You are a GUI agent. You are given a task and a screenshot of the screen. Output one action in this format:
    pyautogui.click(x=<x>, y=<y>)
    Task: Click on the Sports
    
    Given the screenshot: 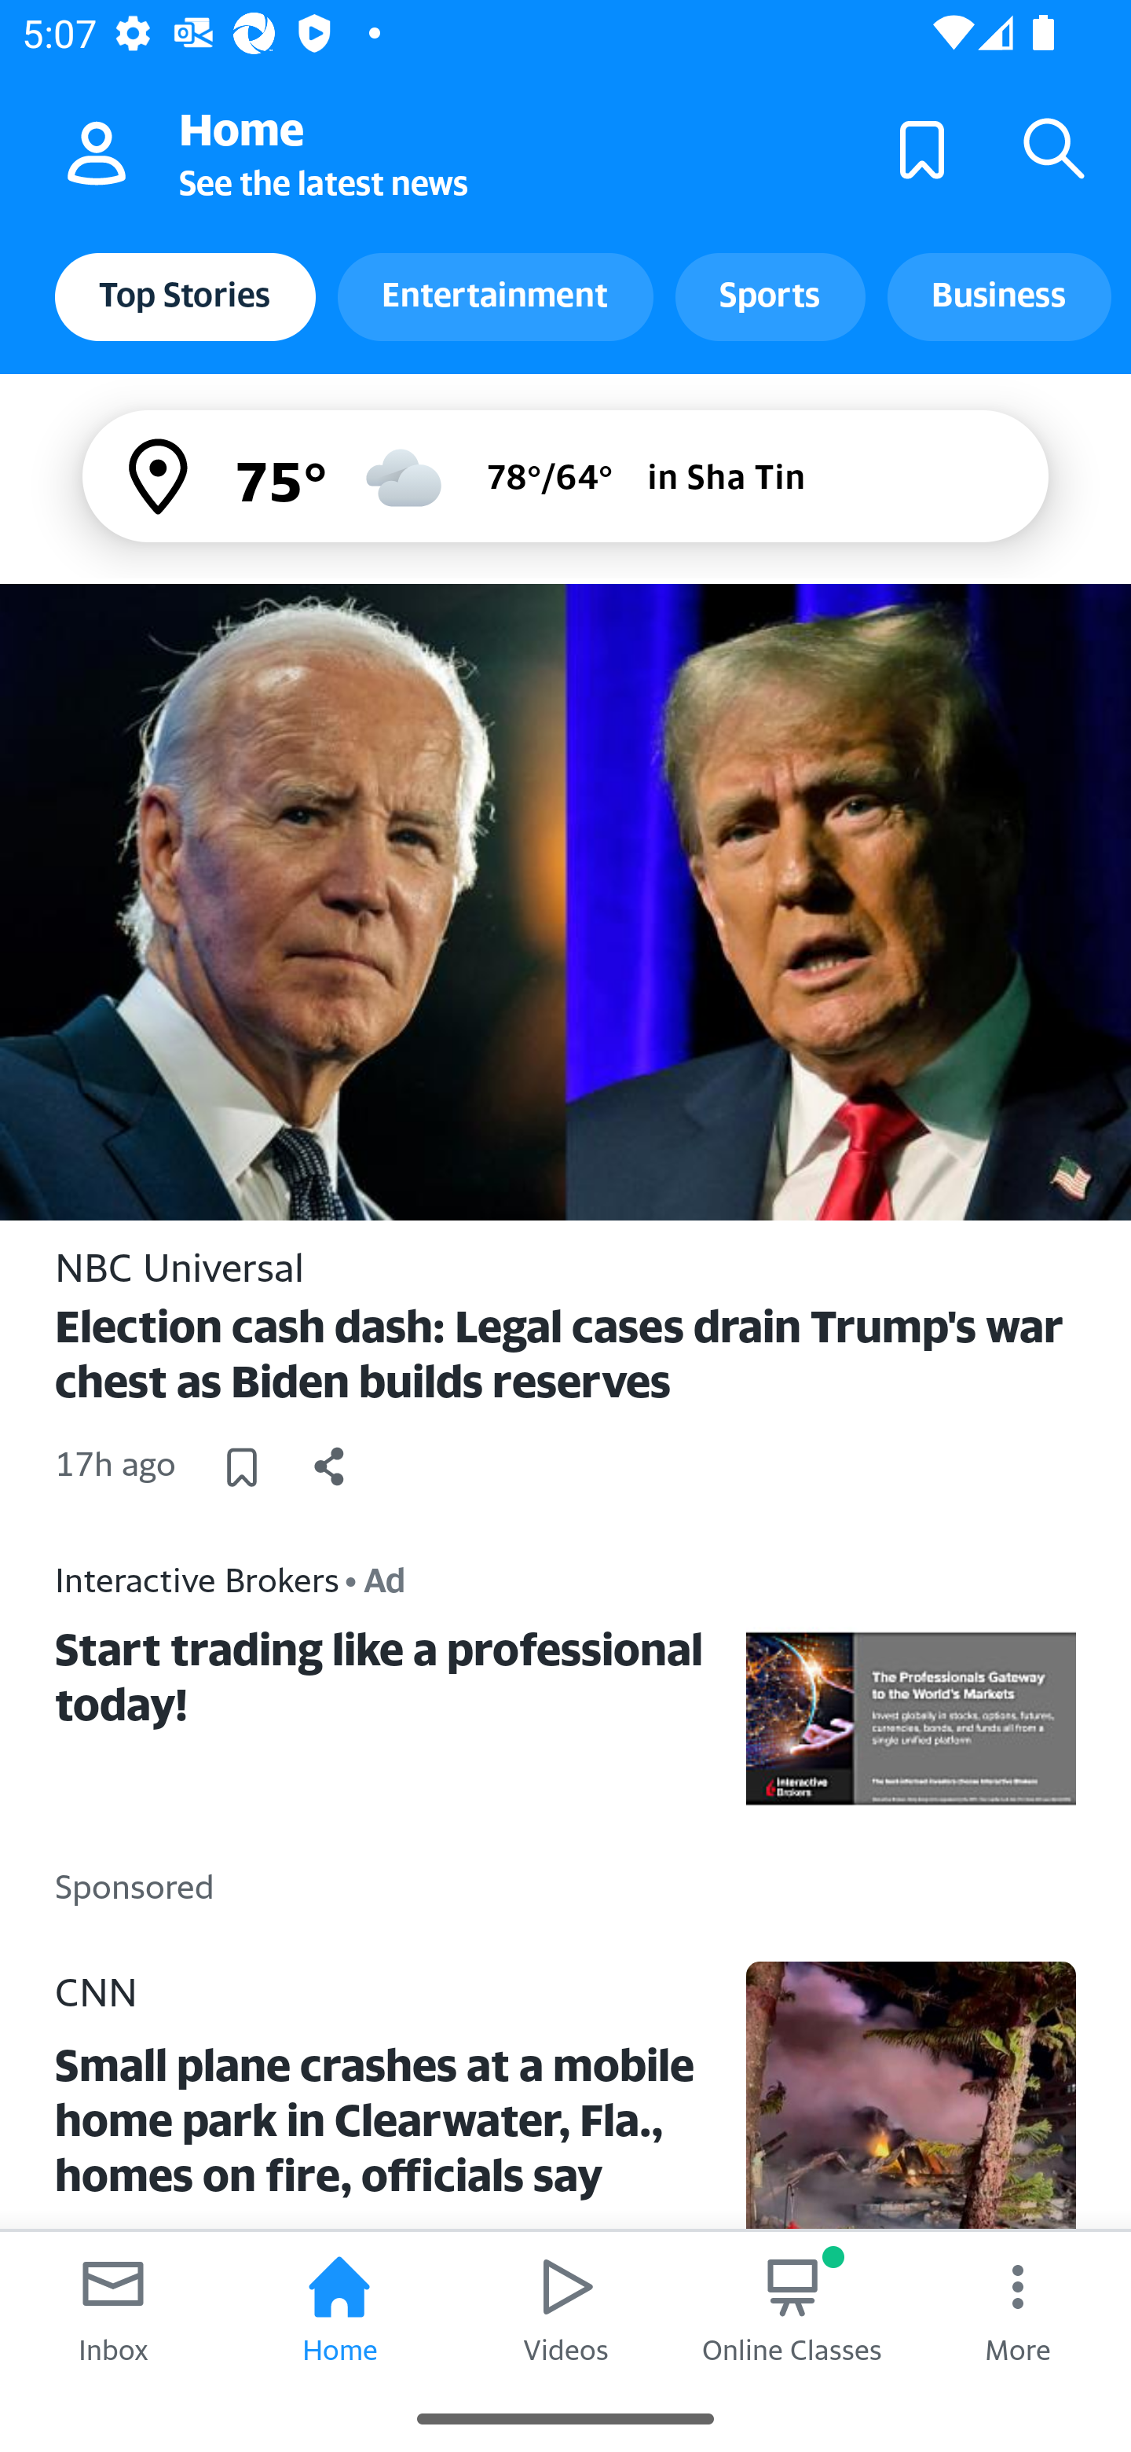 What is the action you would take?
    pyautogui.click(x=770, y=296)
    